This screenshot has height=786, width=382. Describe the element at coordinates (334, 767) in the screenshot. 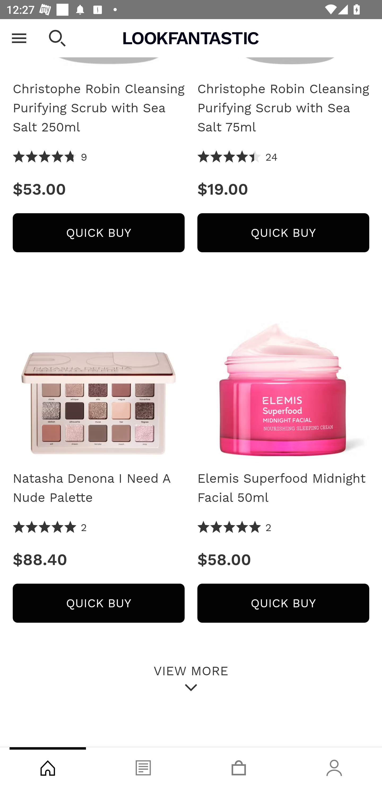

I see `Account, tab, 4 of 4` at that location.